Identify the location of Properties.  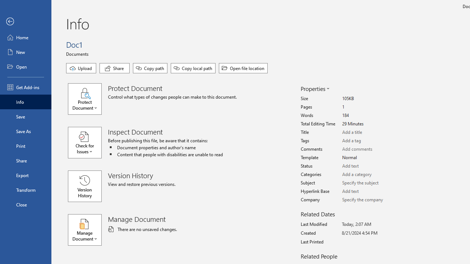
(314, 89).